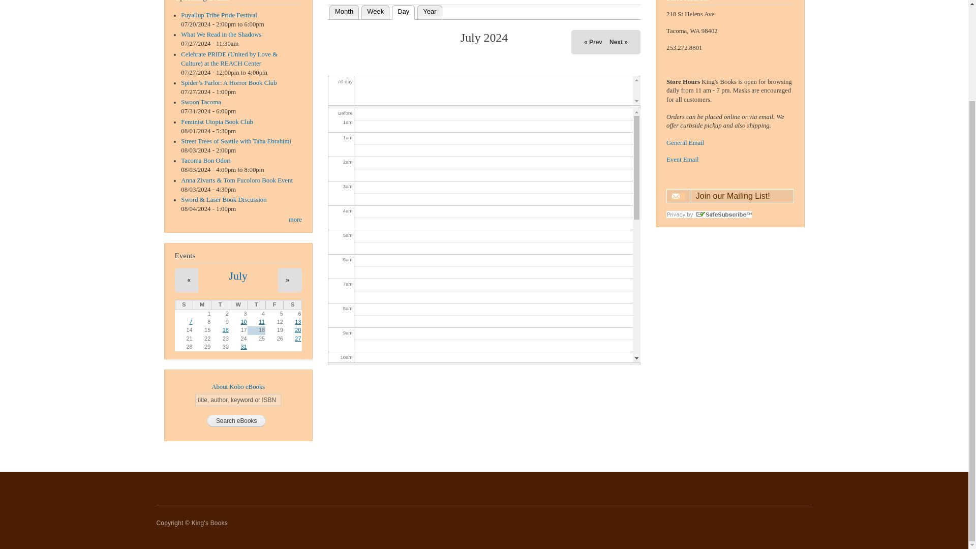  Describe the element at coordinates (238, 276) in the screenshot. I see `View full page month` at that location.